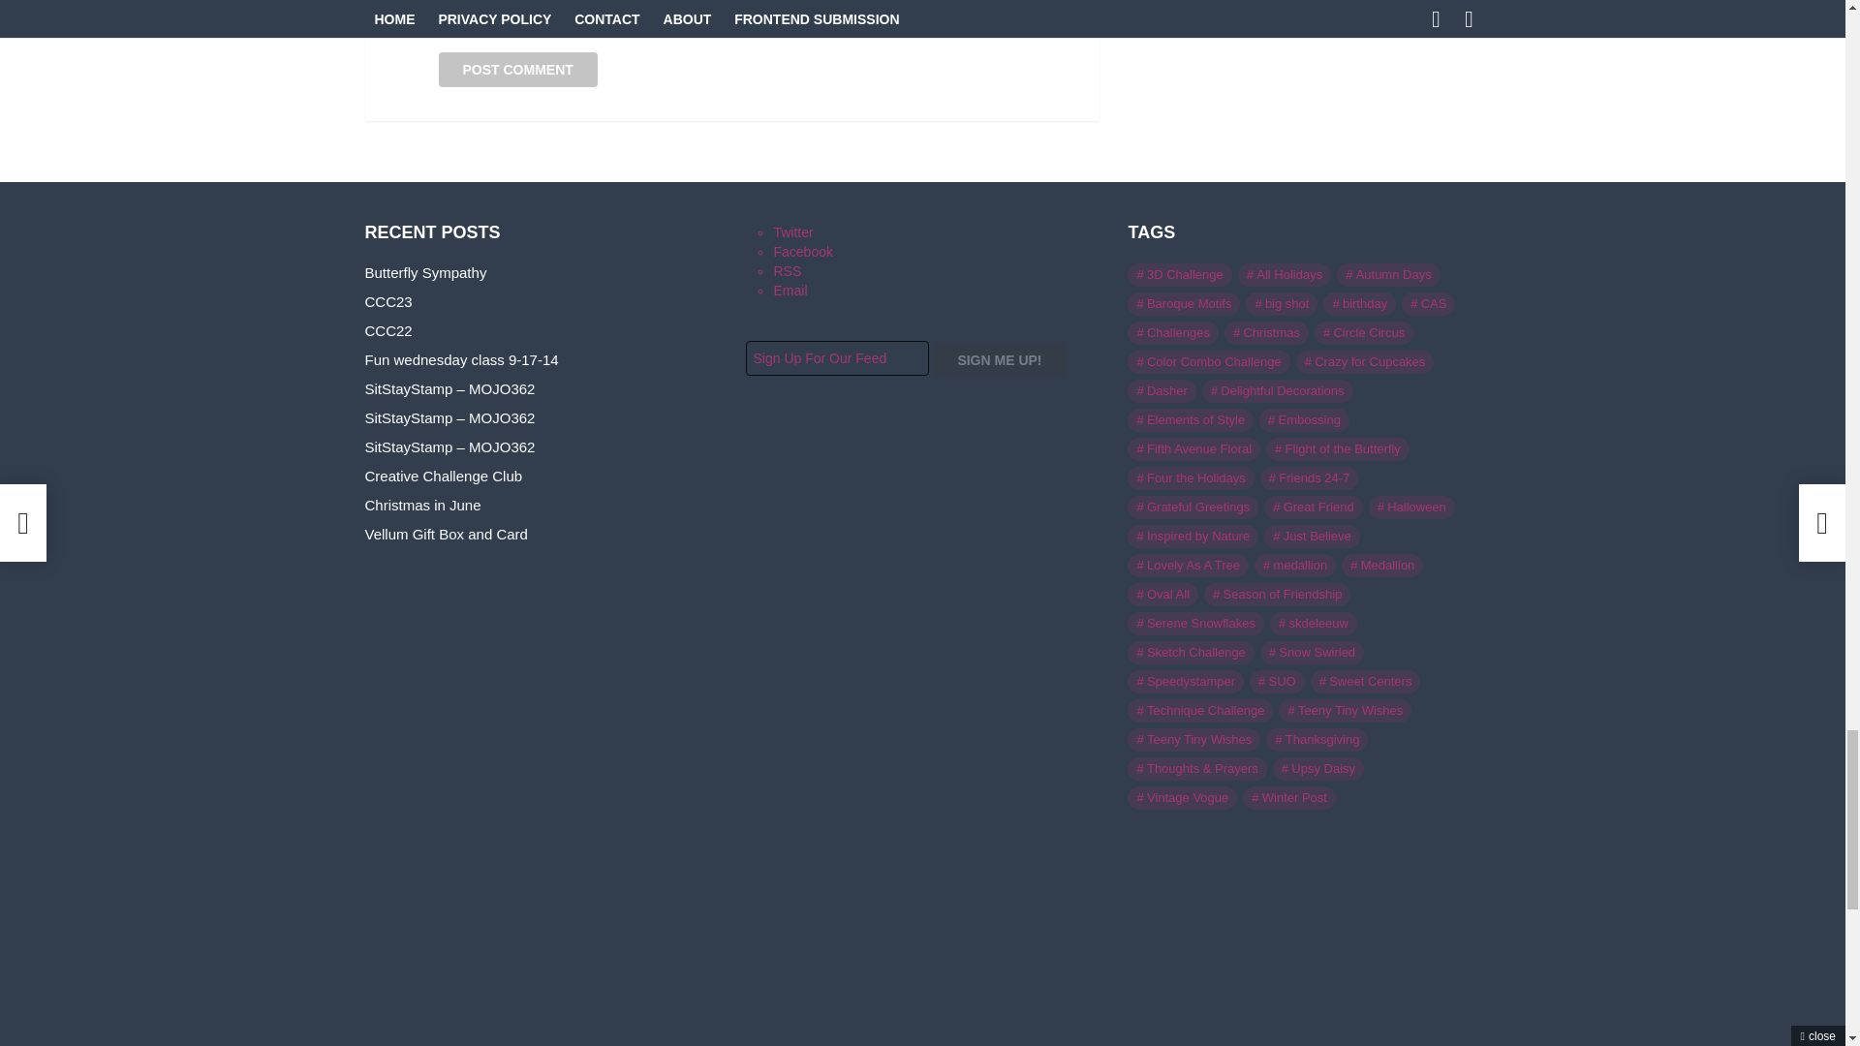 The width and height of the screenshot is (1860, 1046). I want to click on Sign Up For Our Feed, so click(837, 358).